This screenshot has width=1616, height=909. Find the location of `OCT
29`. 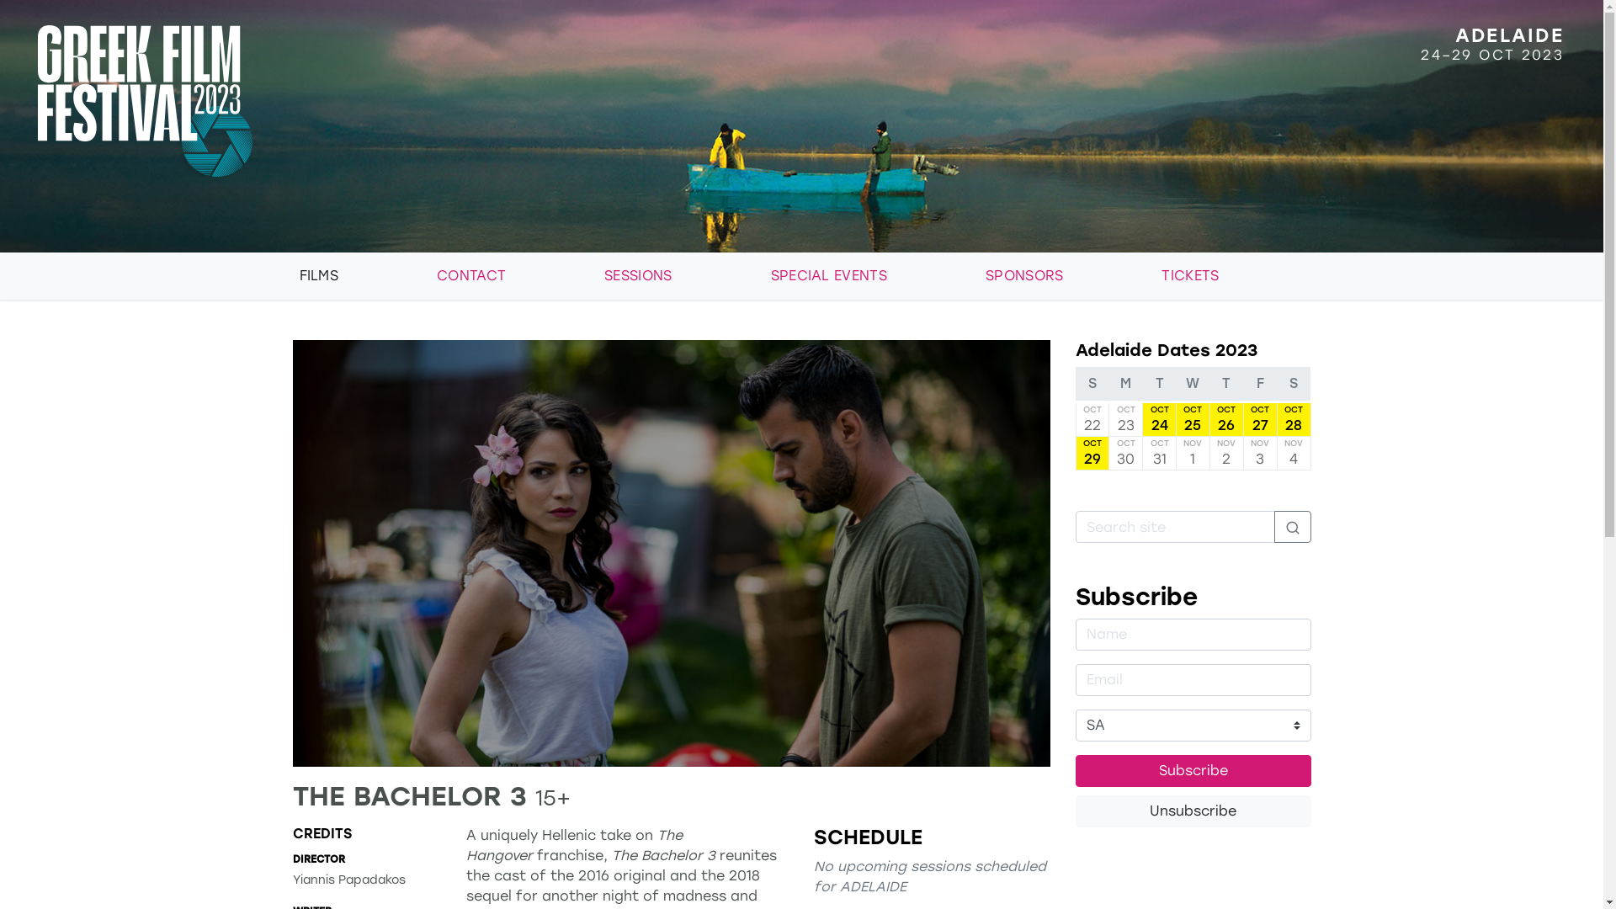

OCT
29 is located at coordinates (1092, 453).